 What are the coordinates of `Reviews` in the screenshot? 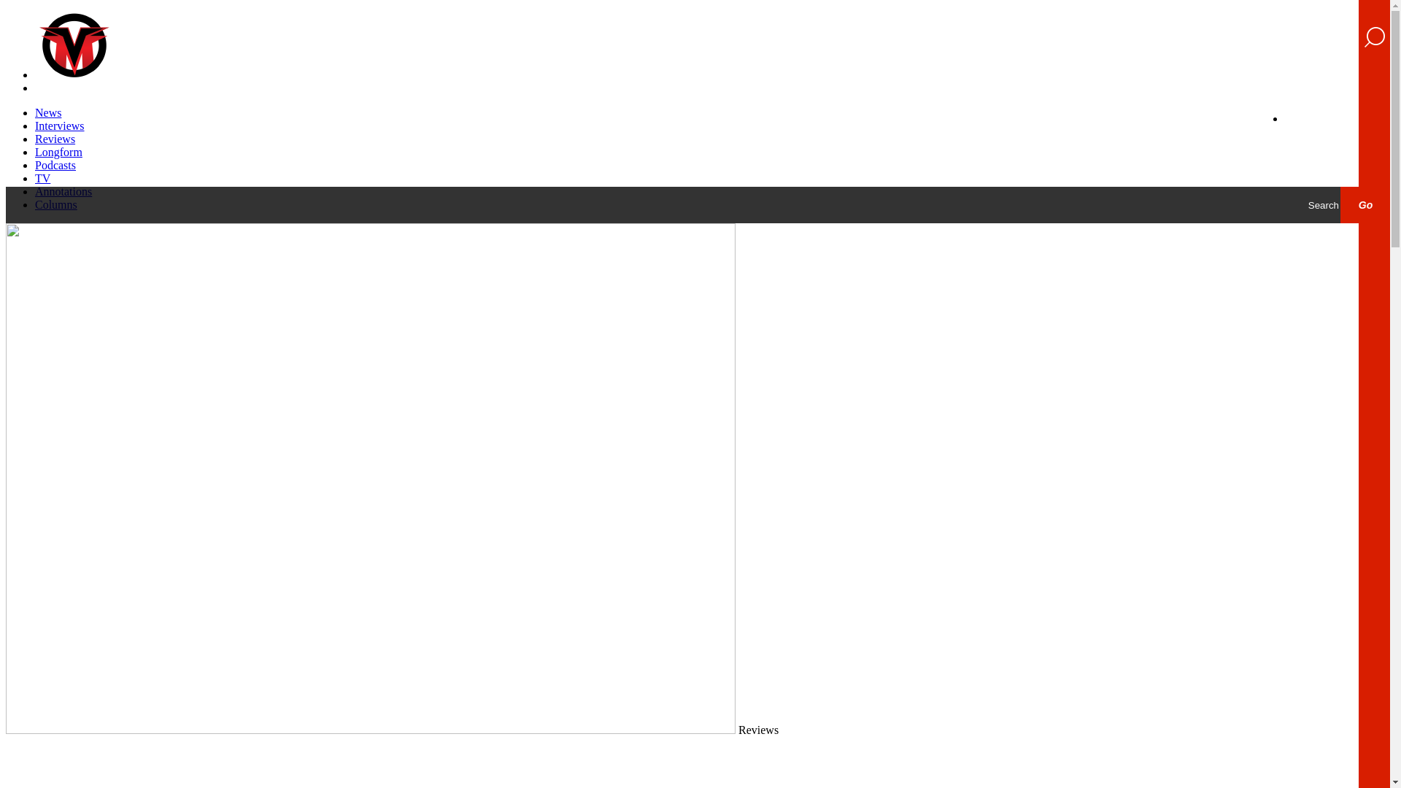 It's located at (55, 139).